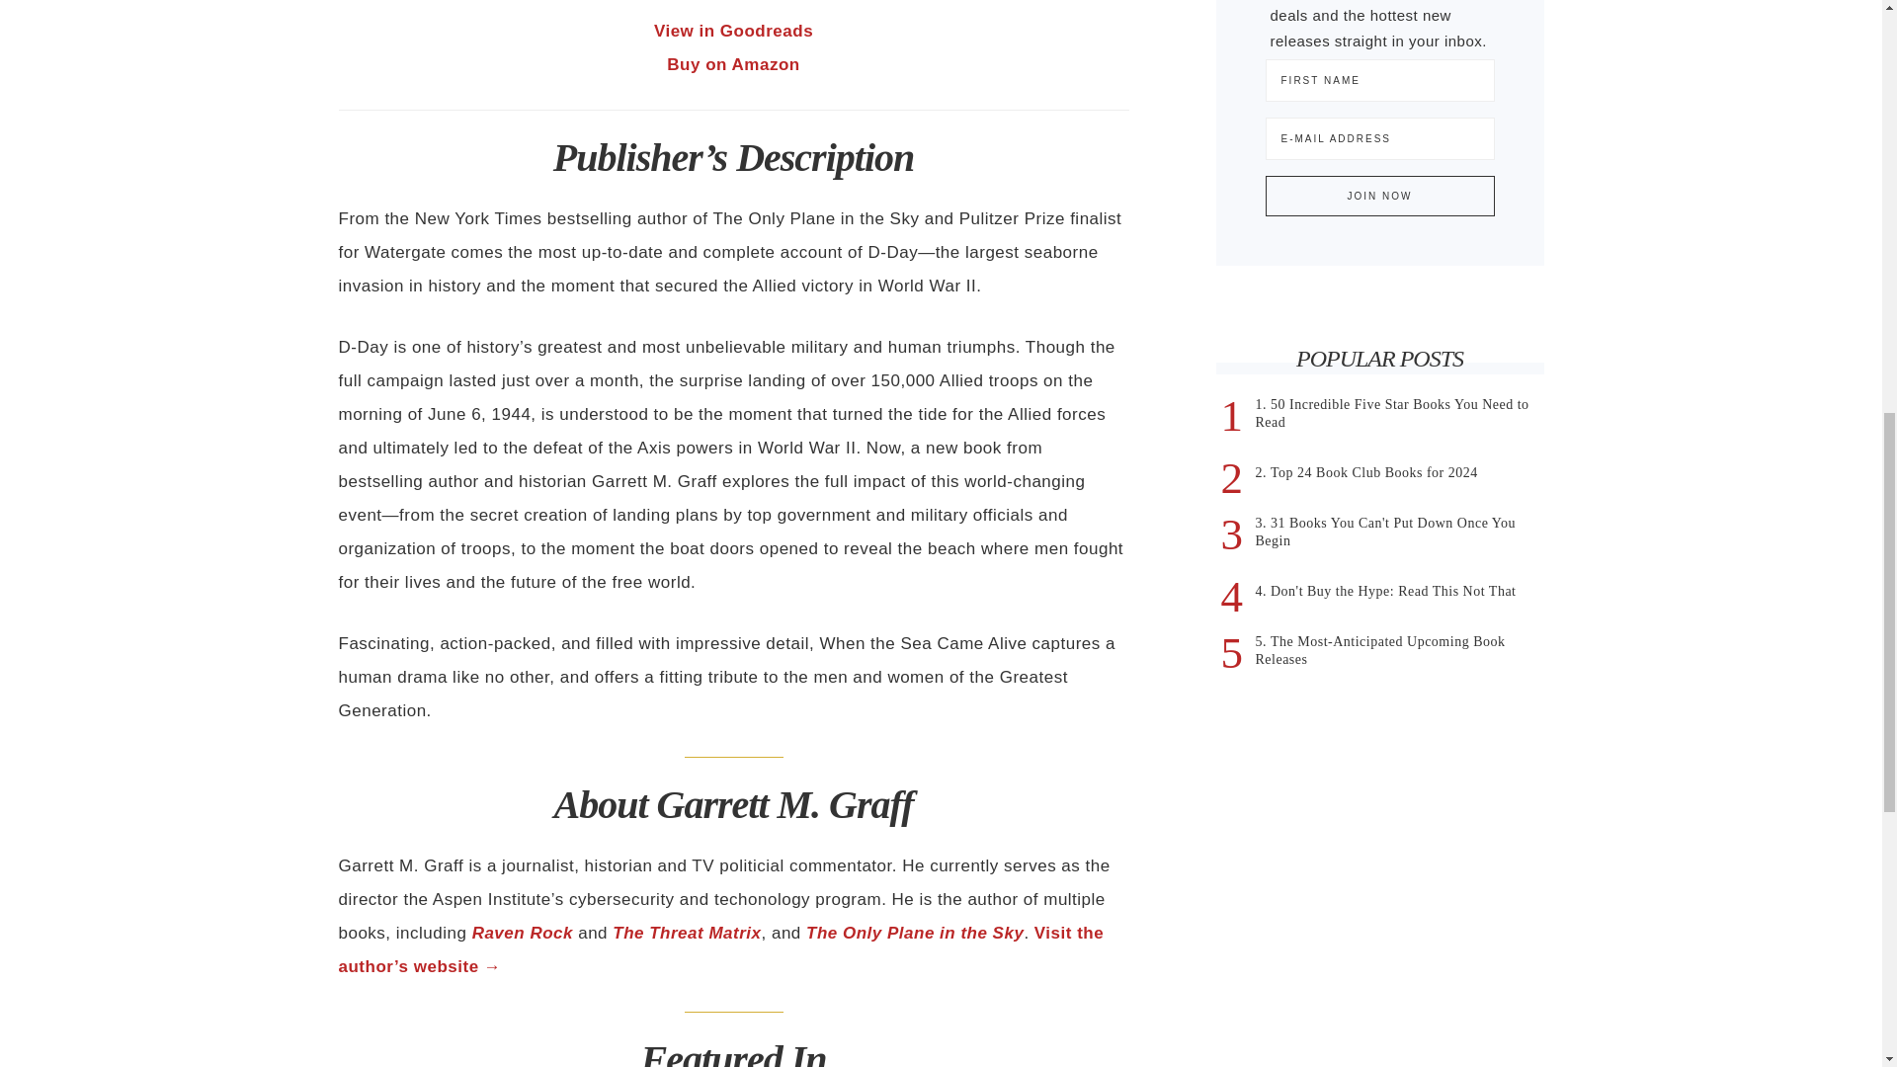  I want to click on 50 Incredible Five Star Books You Need to Read, so click(1391, 413).